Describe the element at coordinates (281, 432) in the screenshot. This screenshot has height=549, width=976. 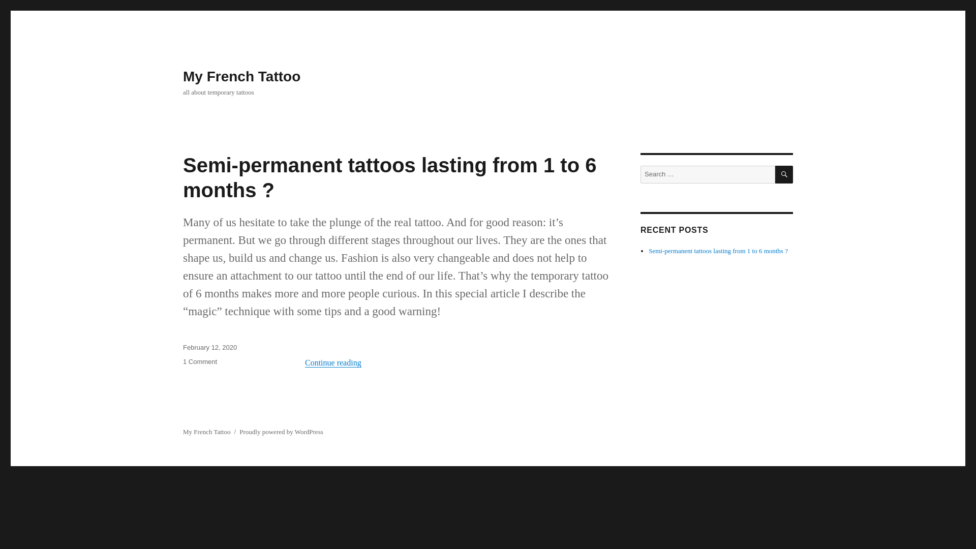
I see `Proudly powered by WordPress` at that location.